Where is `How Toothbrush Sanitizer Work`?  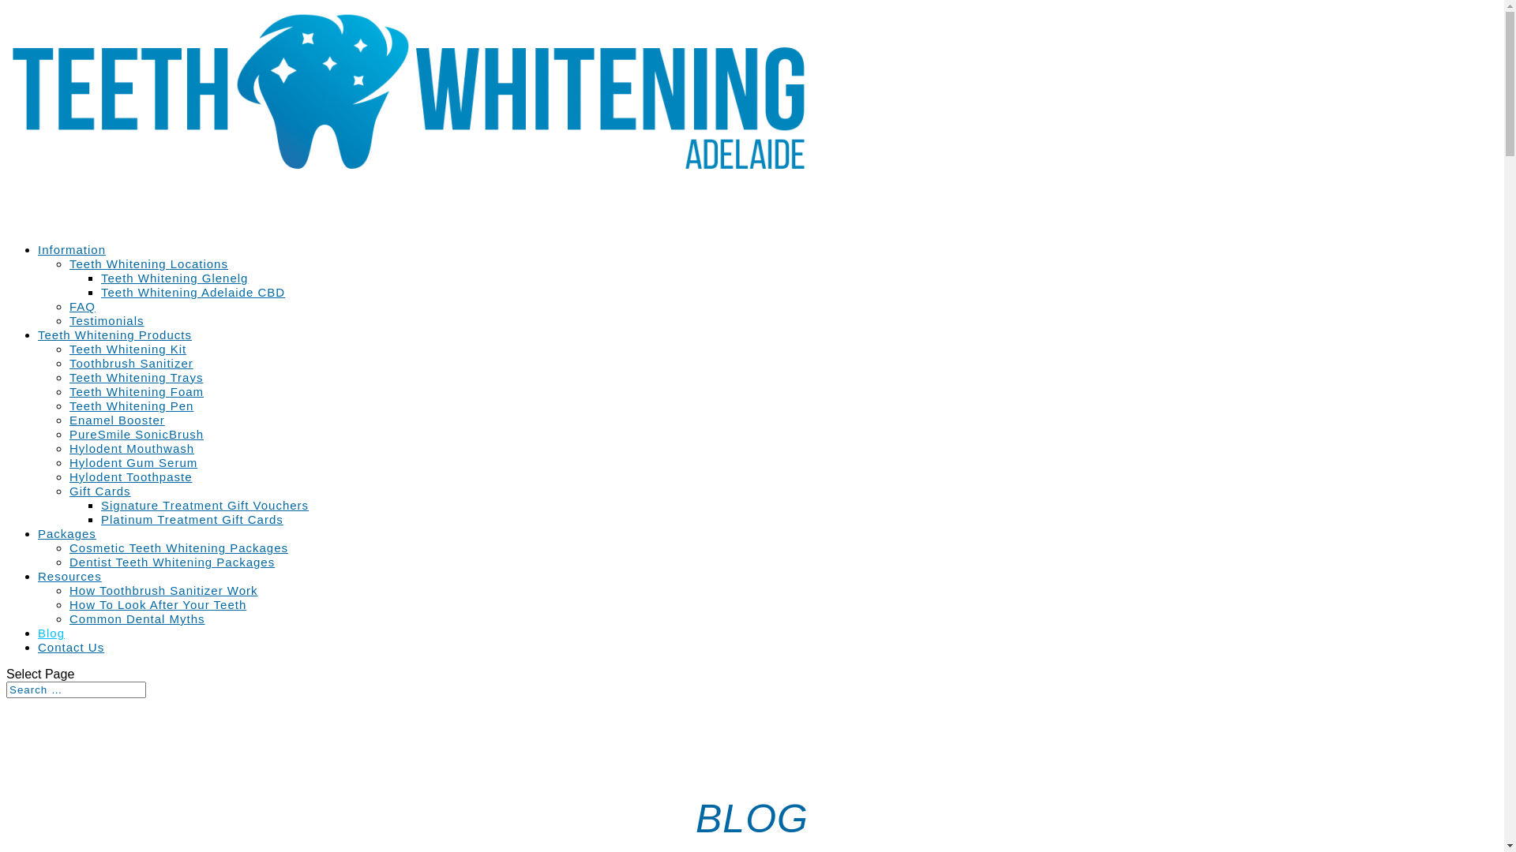 How Toothbrush Sanitizer Work is located at coordinates (164, 590).